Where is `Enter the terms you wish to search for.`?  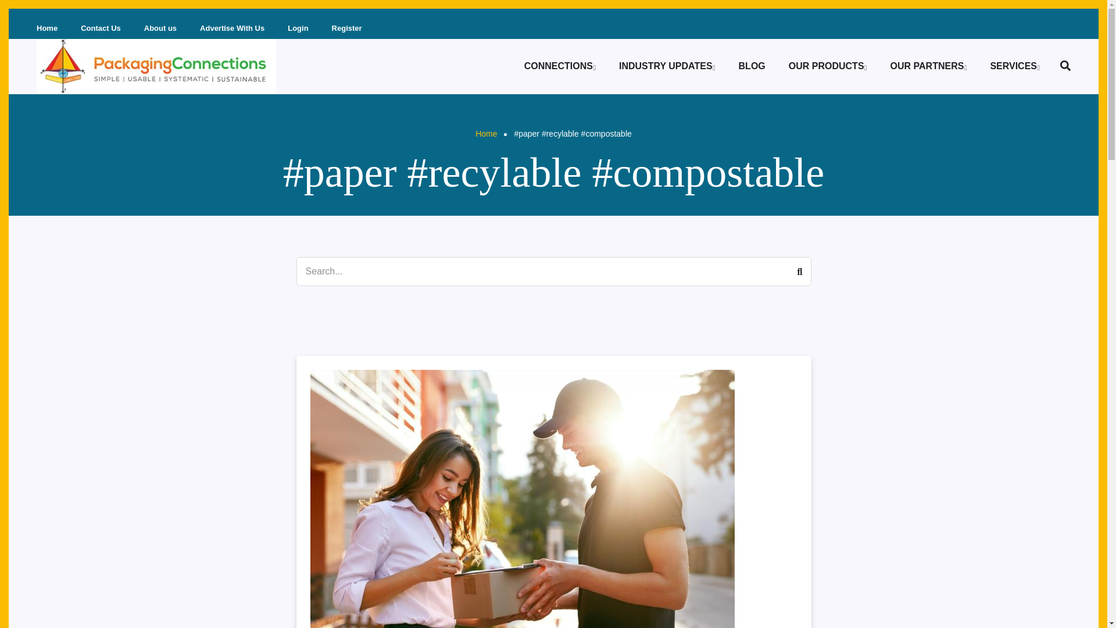
Enter the terms you wish to search for. is located at coordinates (553, 271).